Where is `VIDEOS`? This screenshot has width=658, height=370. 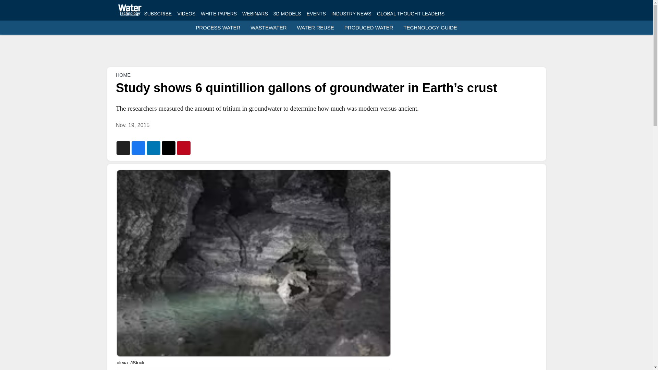
VIDEOS is located at coordinates (186, 14).